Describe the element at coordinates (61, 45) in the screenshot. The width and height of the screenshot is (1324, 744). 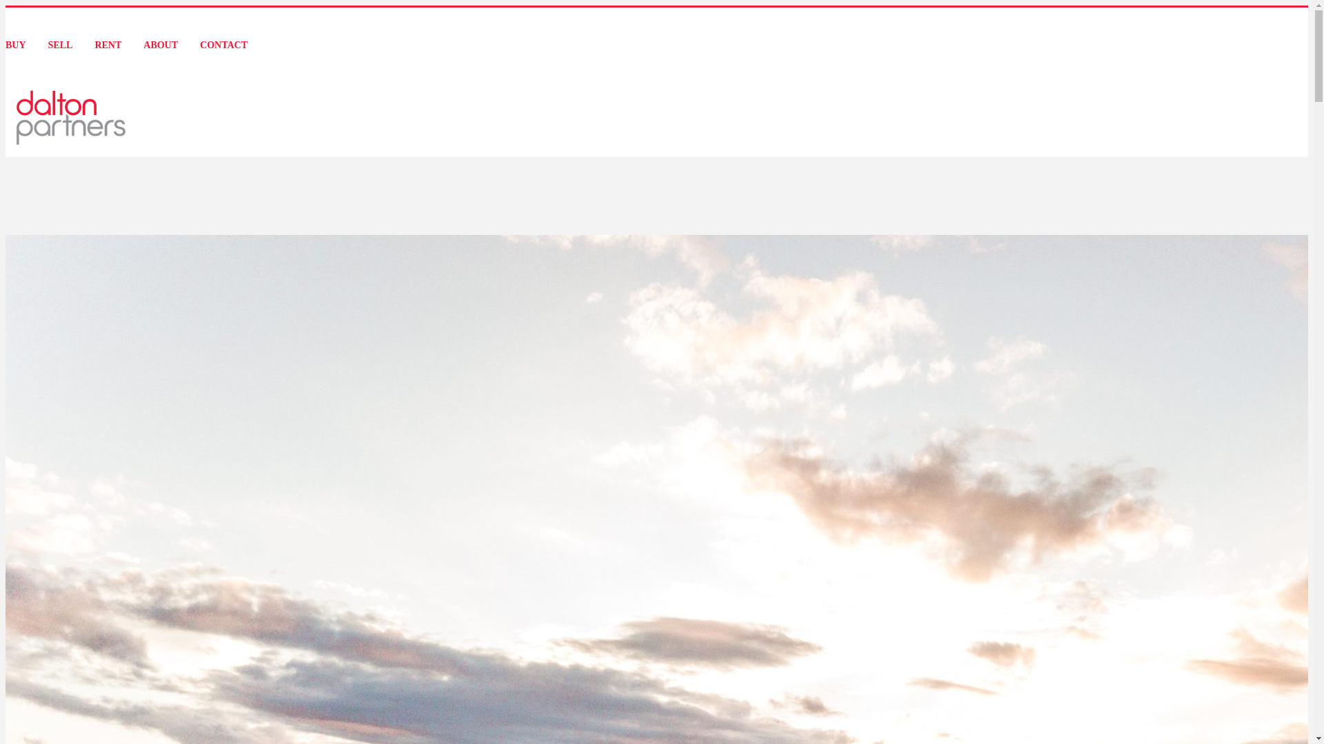
I see `SELL` at that location.